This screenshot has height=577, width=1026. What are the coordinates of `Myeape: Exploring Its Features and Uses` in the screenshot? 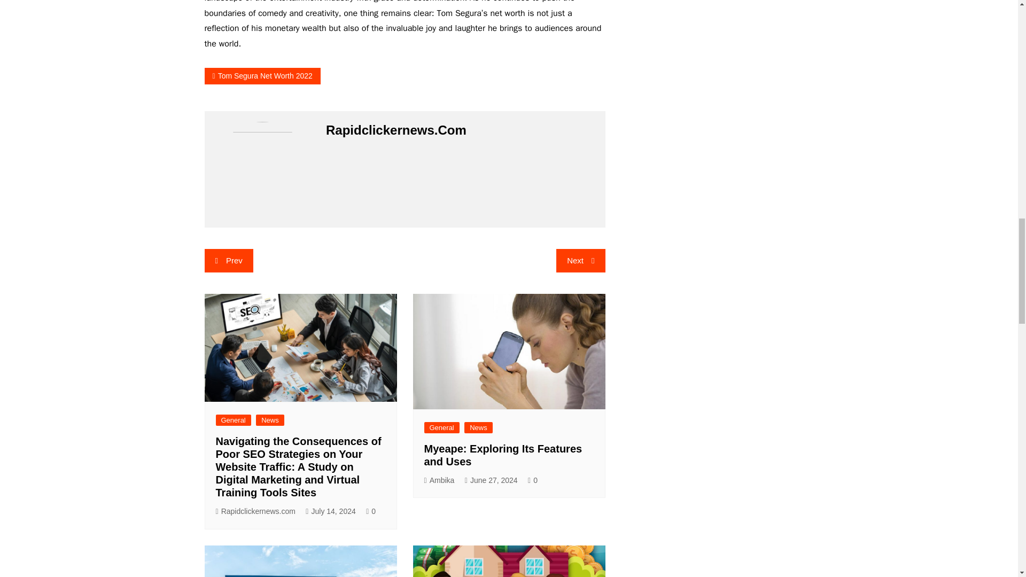 It's located at (503, 455).